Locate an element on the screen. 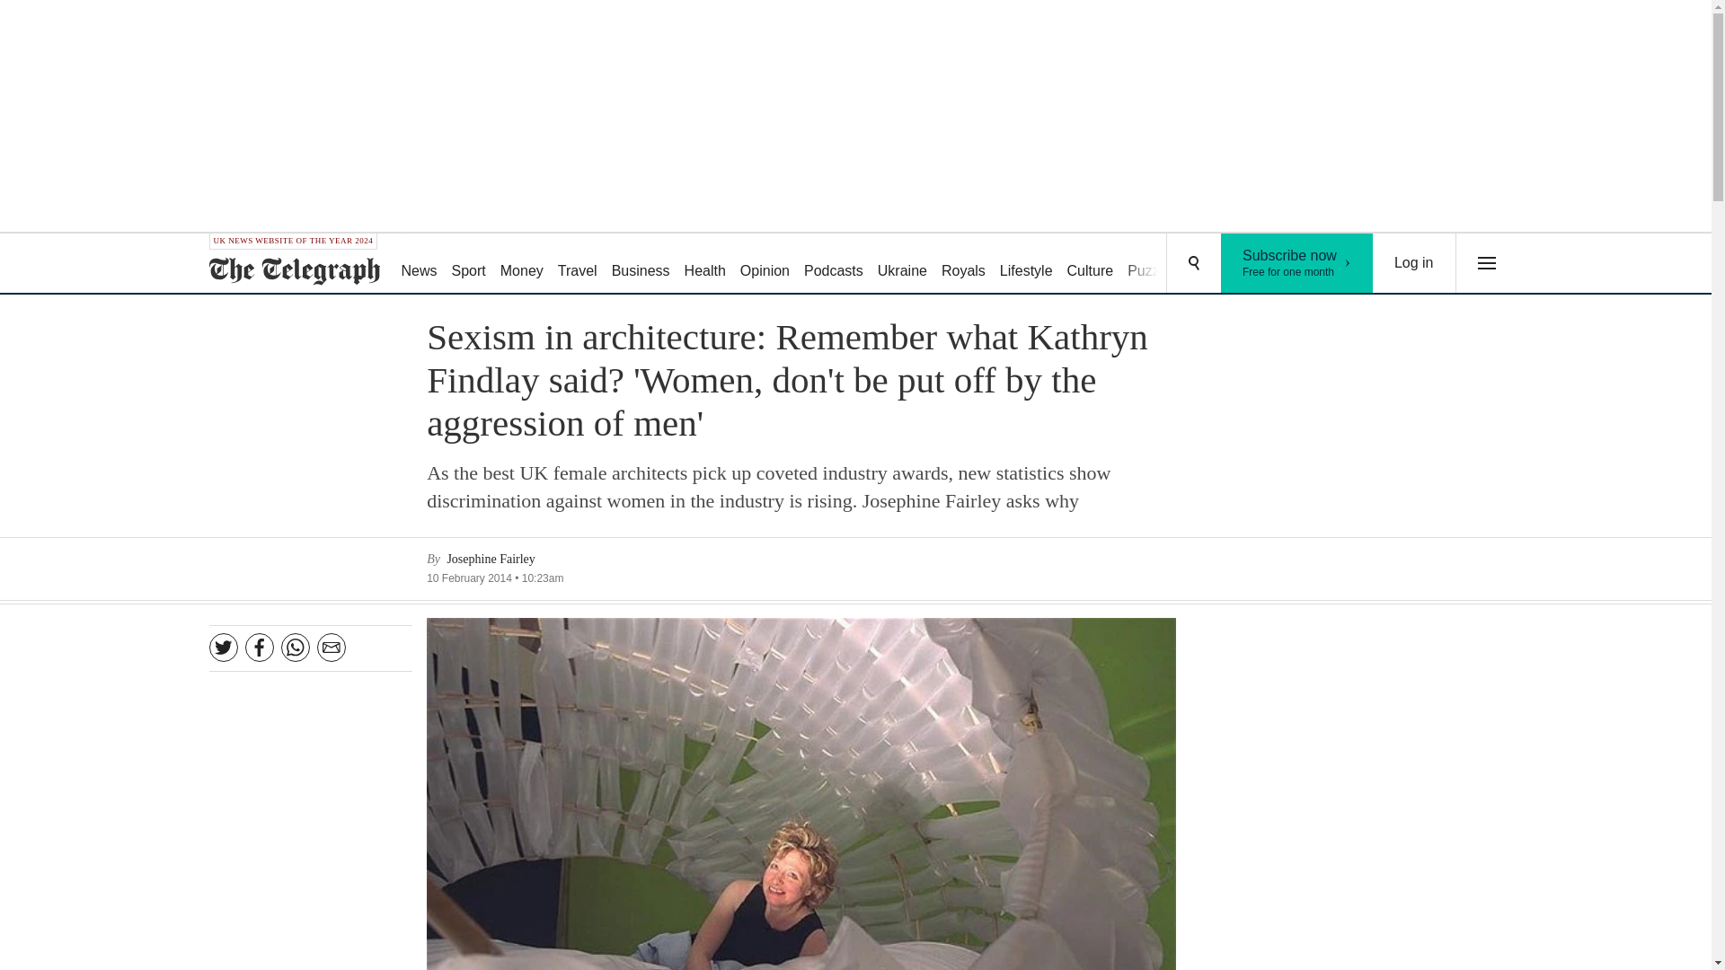 This screenshot has width=1725, height=970. Money is located at coordinates (902, 264).